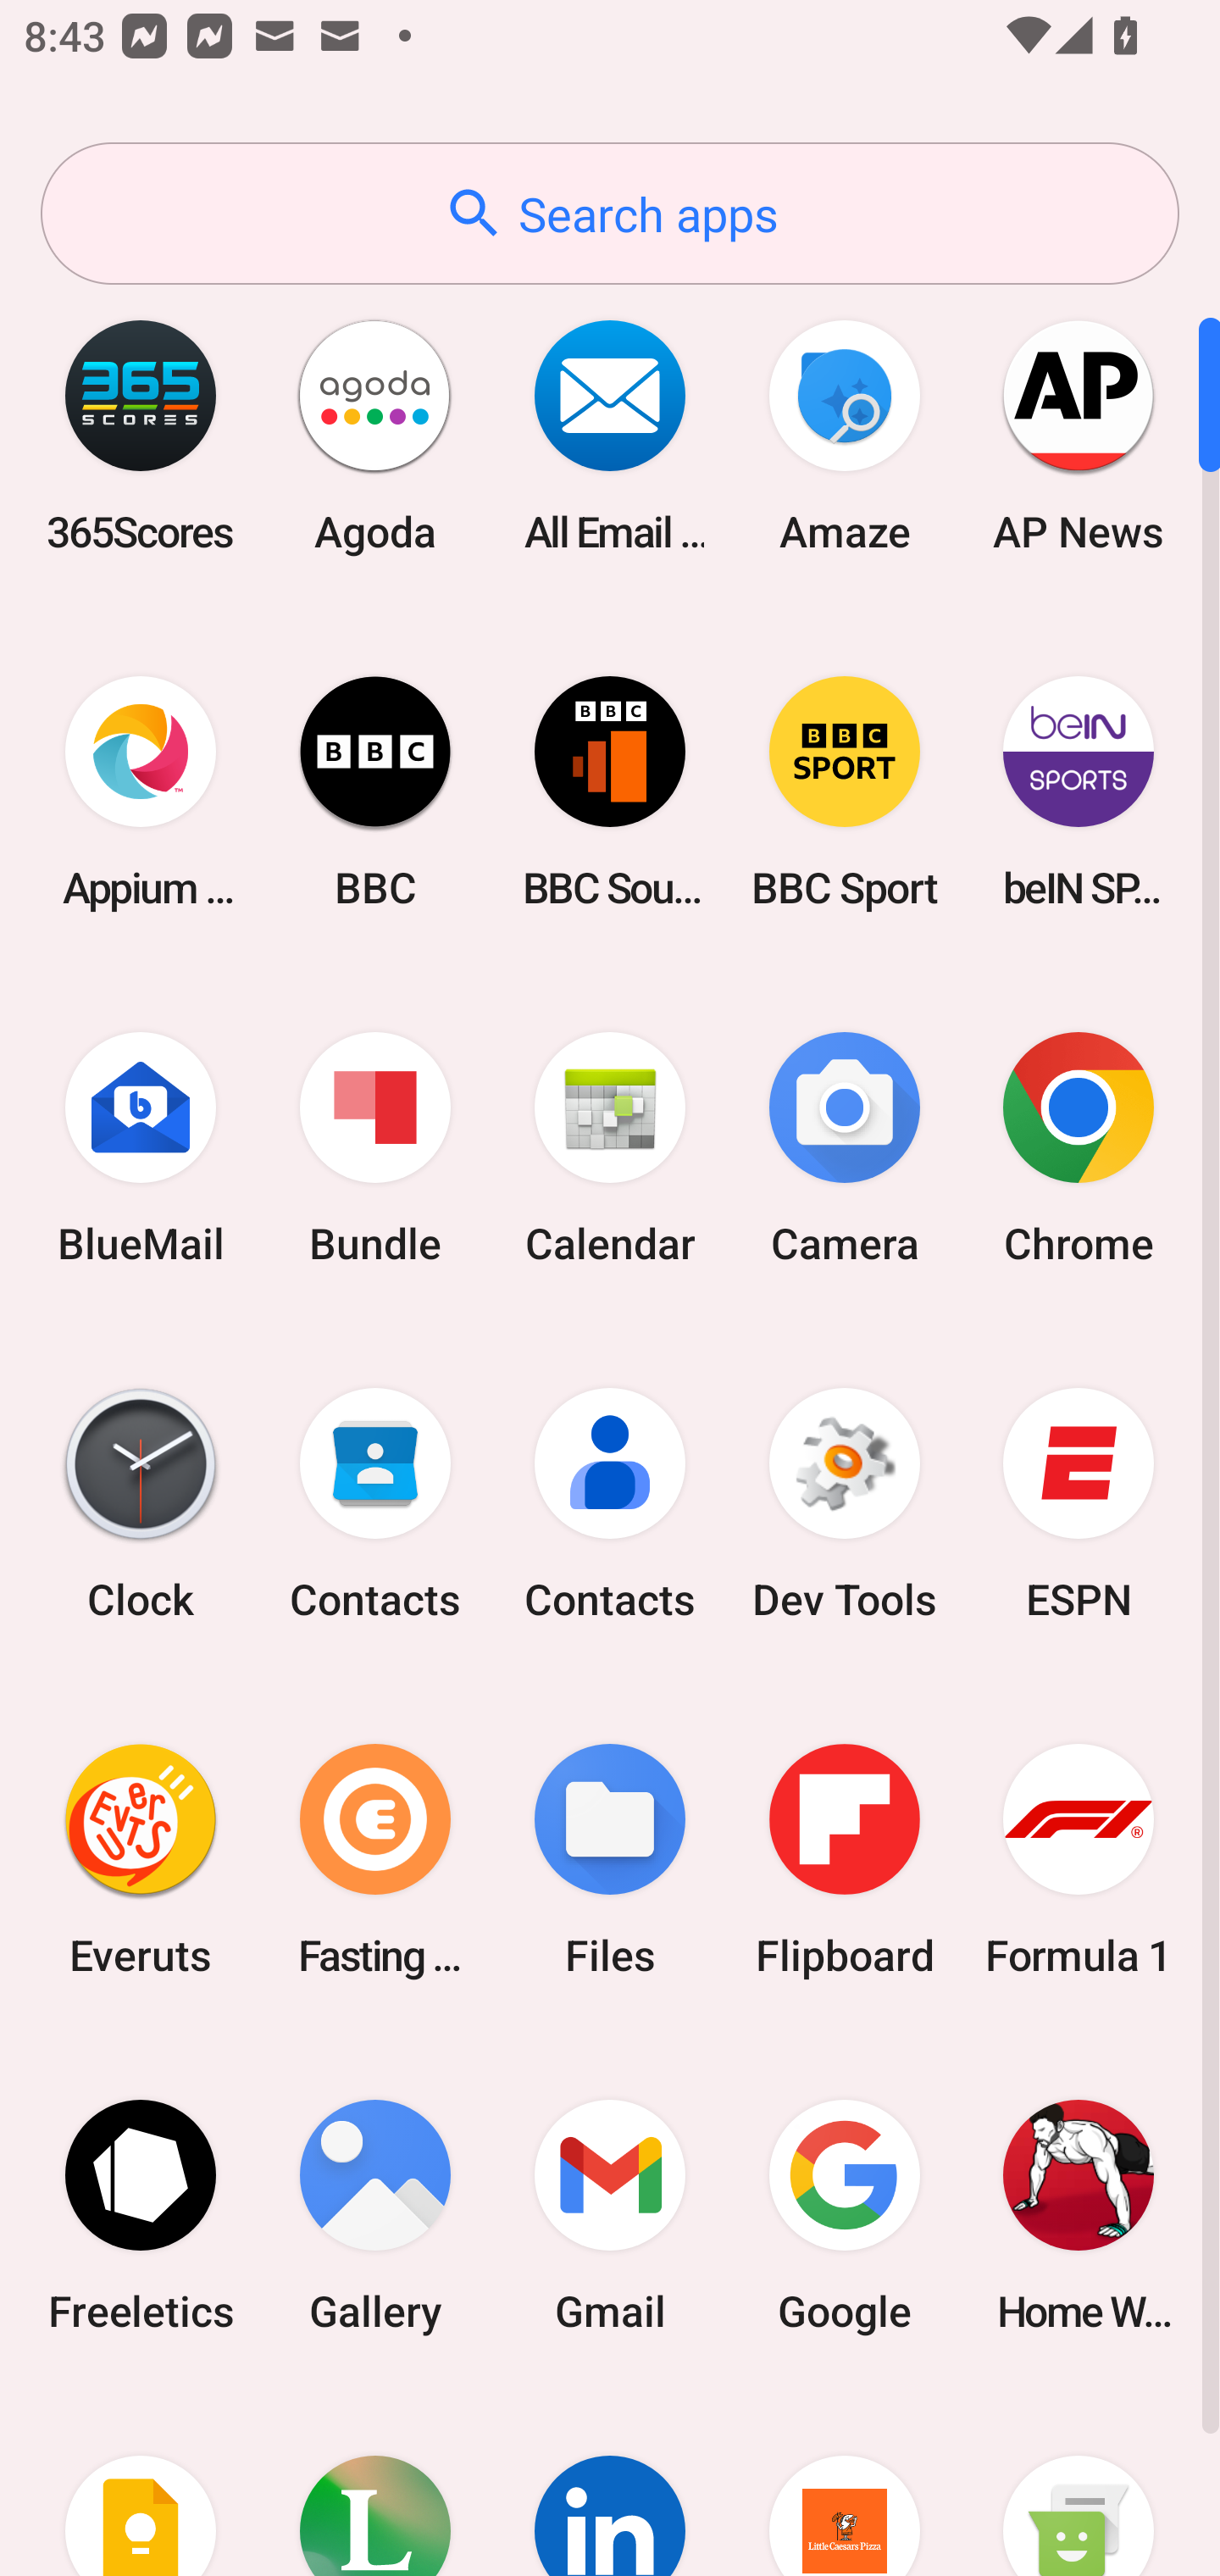 The height and width of the screenshot is (2576, 1220). Describe the element at coordinates (141, 1504) in the screenshot. I see `Clock` at that location.